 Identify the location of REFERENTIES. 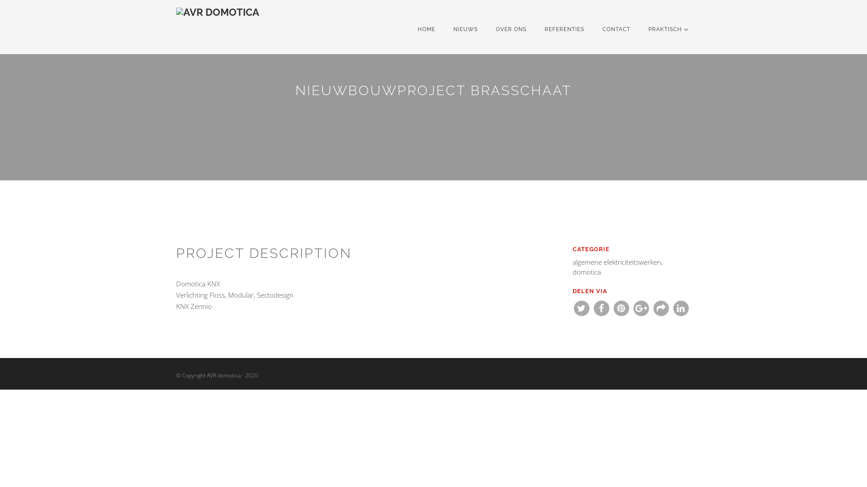
(564, 29).